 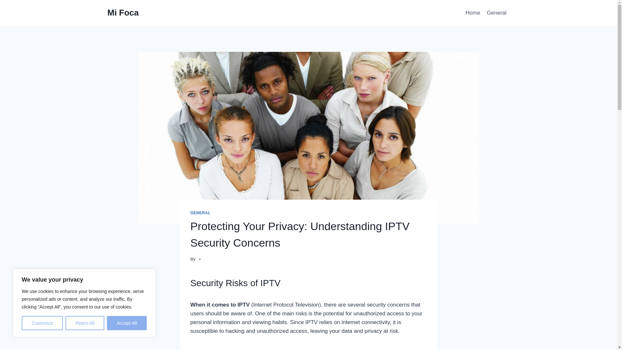 What do you see at coordinates (85, 323) in the screenshot?
I see `Reject All` at bounding box center [85, 323].